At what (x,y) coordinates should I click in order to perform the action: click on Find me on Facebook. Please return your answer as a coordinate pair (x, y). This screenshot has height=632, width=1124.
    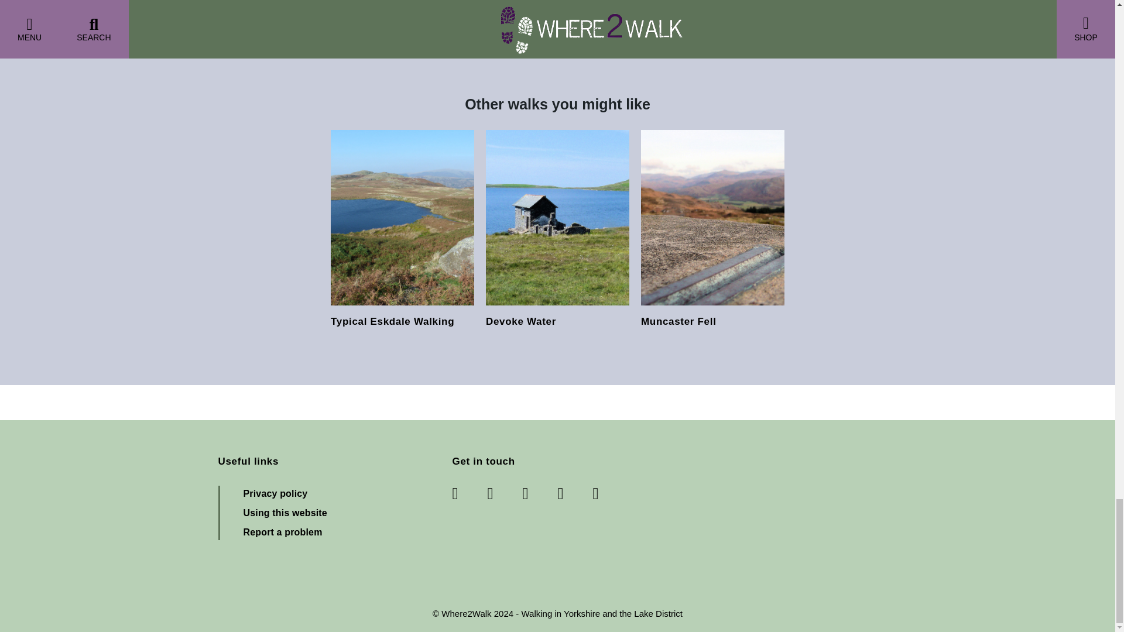
    Looking at the image, I should click on (469, 494).